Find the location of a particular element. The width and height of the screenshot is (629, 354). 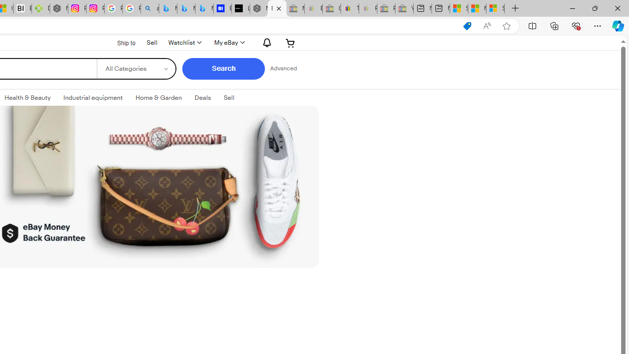

Ship to is located at coordinates (120, 43).